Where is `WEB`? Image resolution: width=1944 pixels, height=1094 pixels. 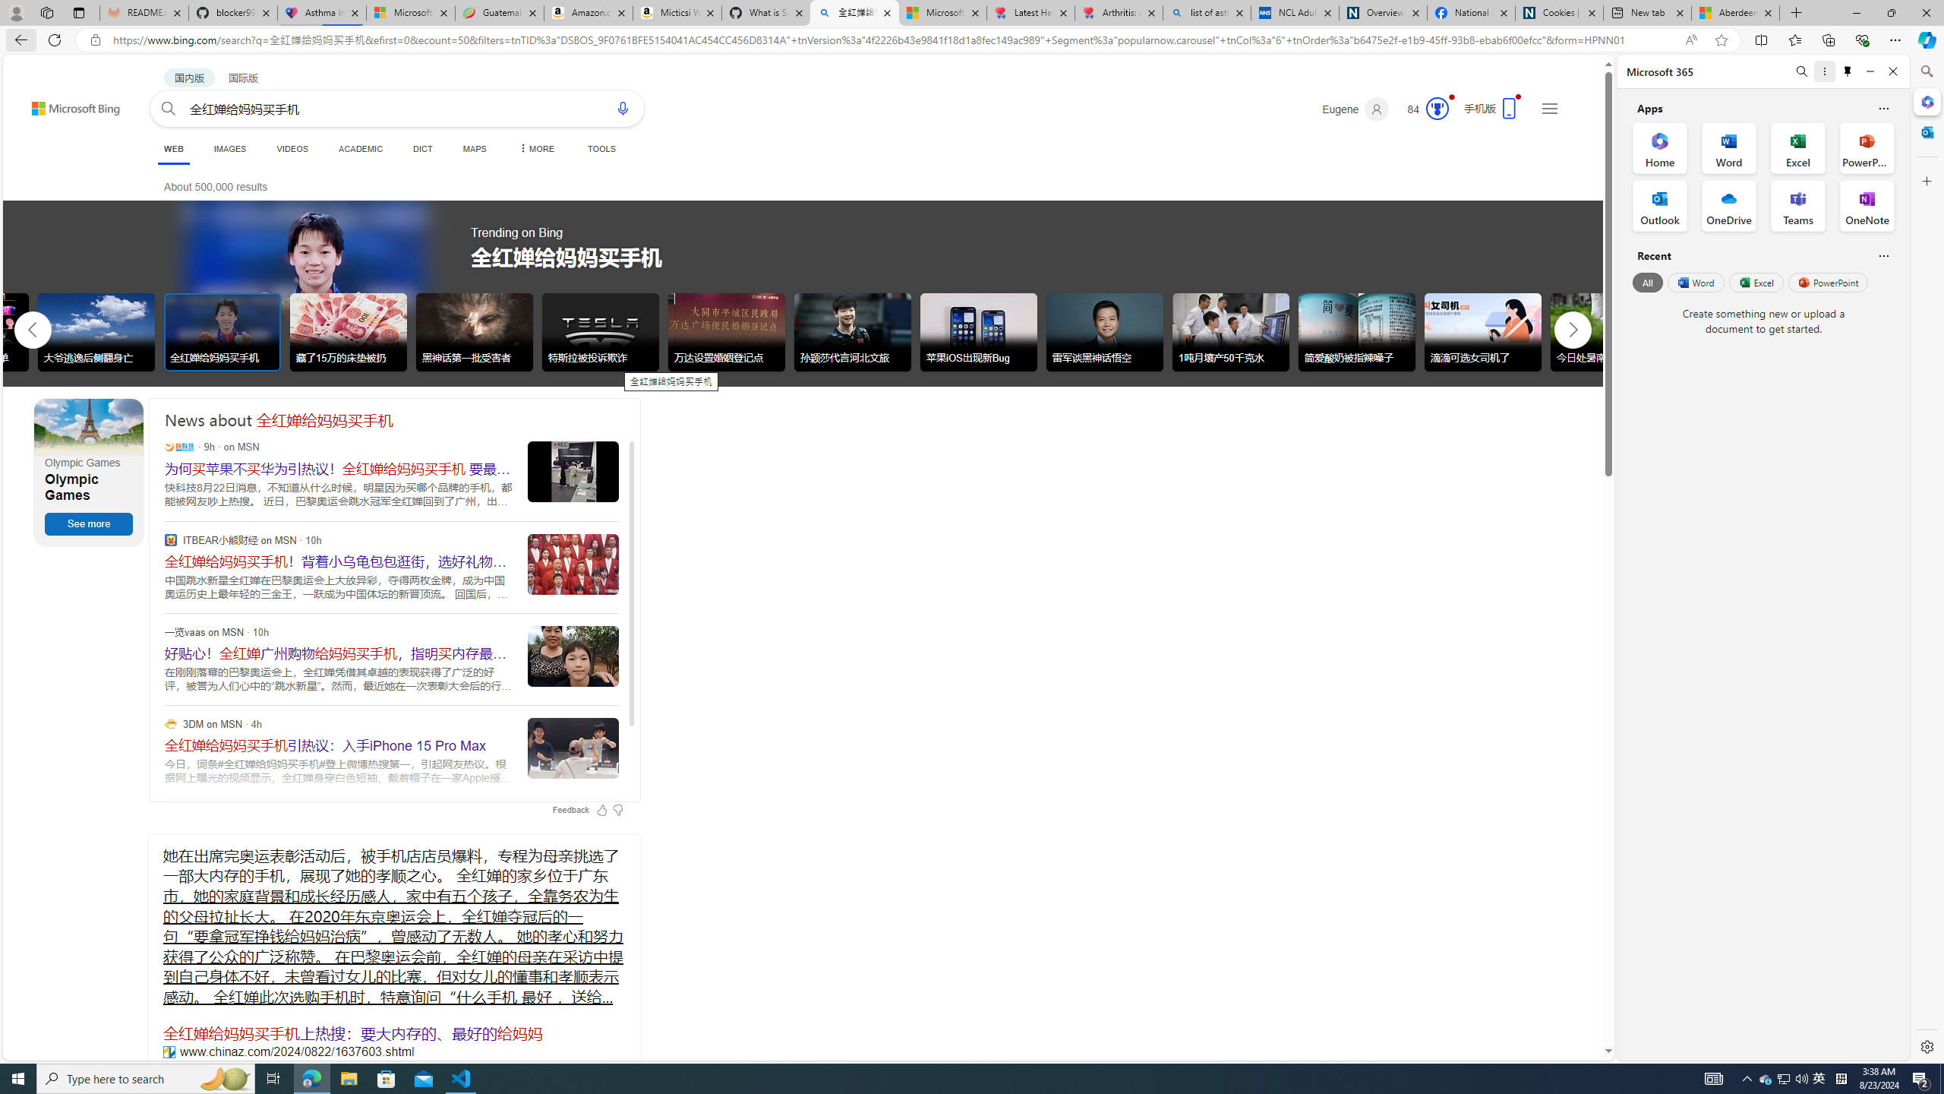
WEB is located at coordinates (173, 149).